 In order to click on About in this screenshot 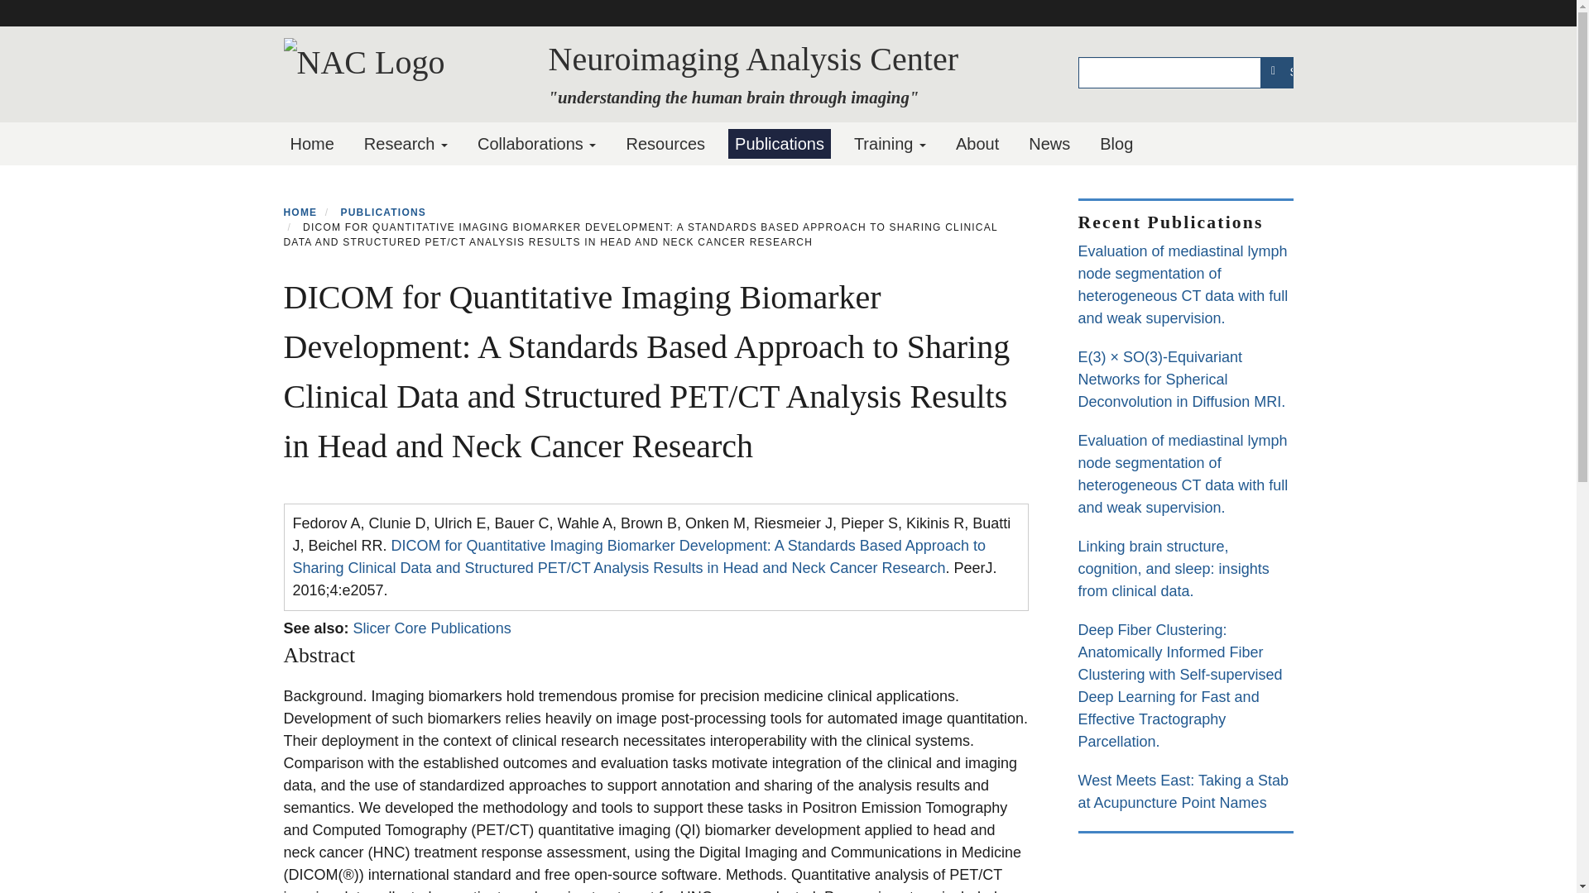, I will do `click(977, 144)`.